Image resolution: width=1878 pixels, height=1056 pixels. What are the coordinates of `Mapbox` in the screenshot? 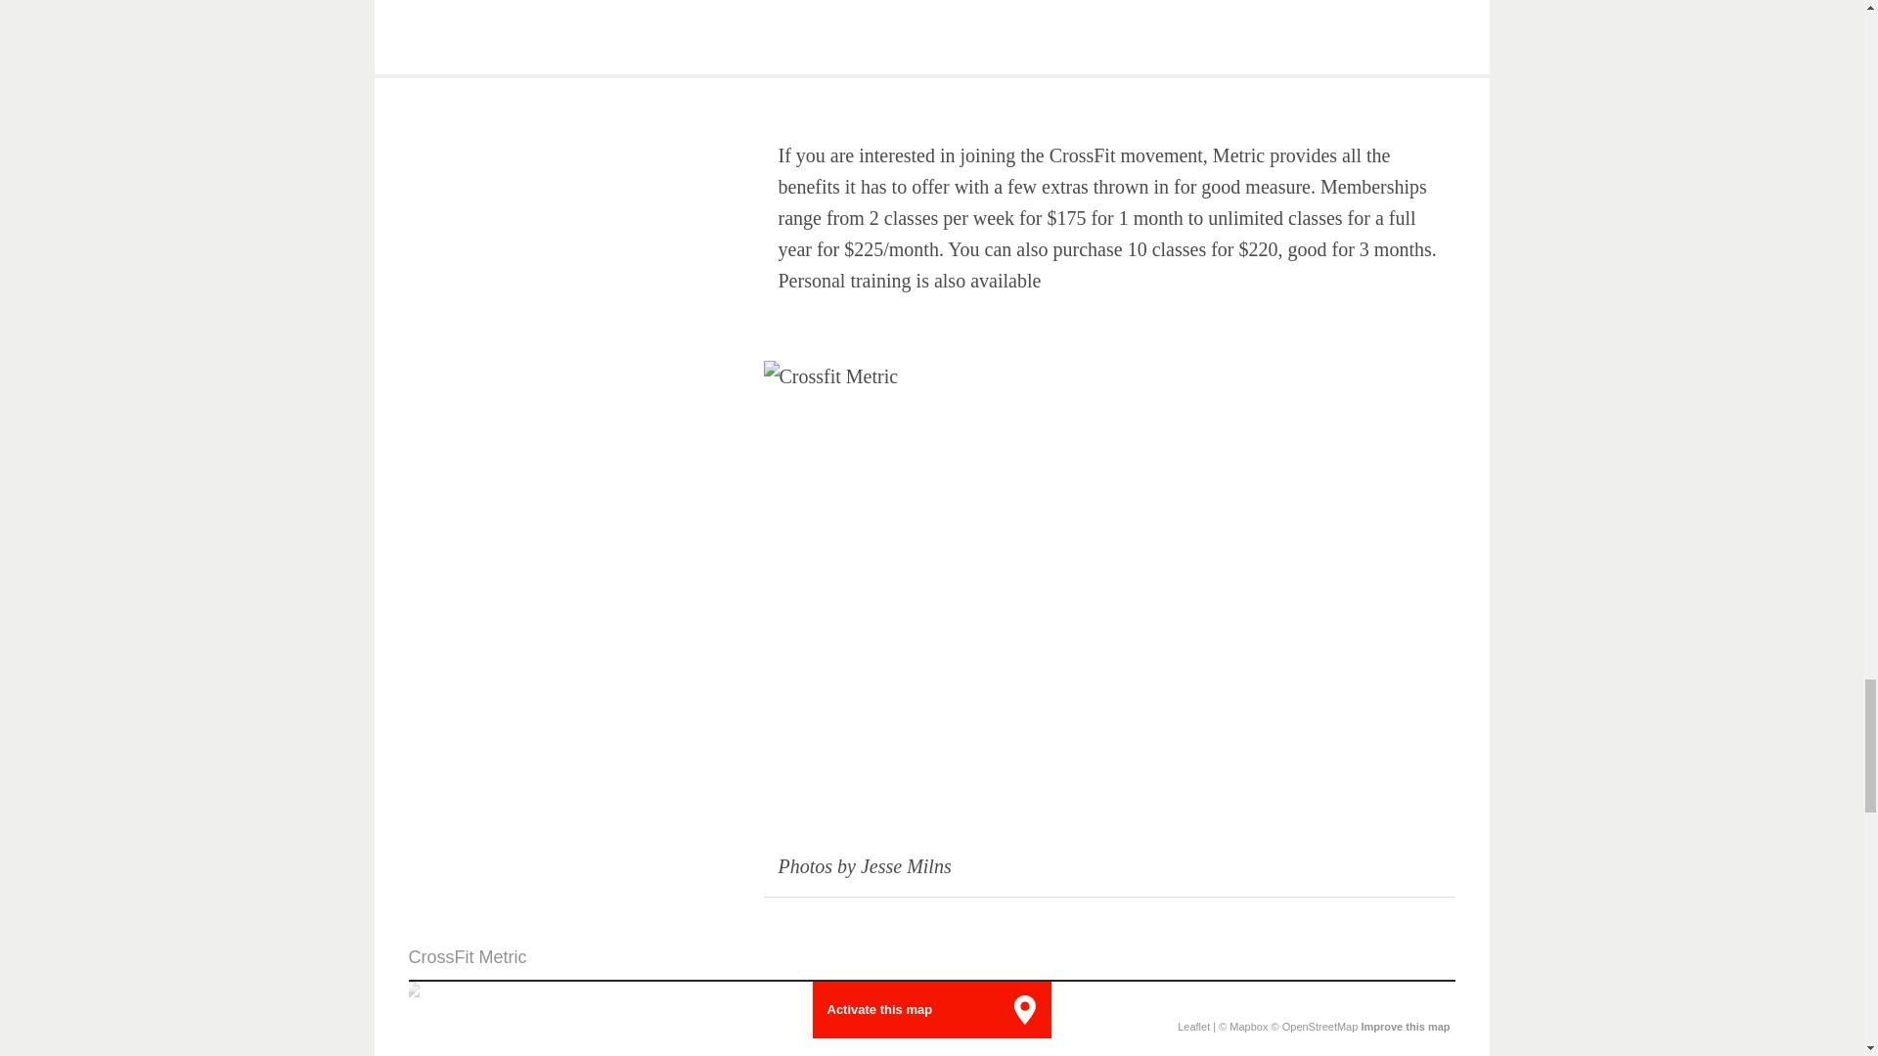 It's located at (1248, 1027).